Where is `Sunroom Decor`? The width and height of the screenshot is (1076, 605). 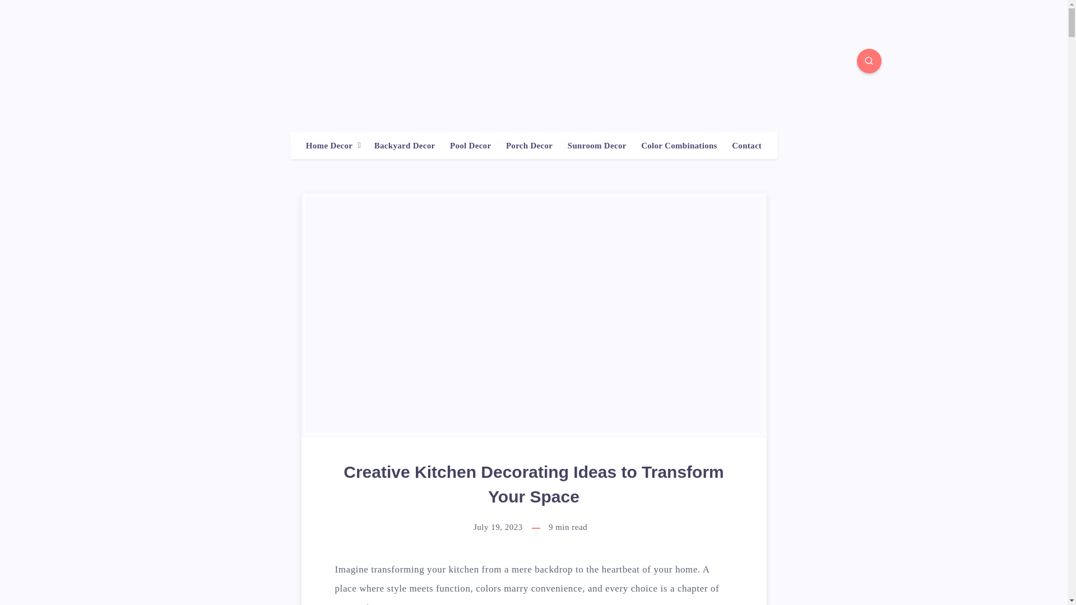
Sunroom Decor is located at coordinates (597, 146).